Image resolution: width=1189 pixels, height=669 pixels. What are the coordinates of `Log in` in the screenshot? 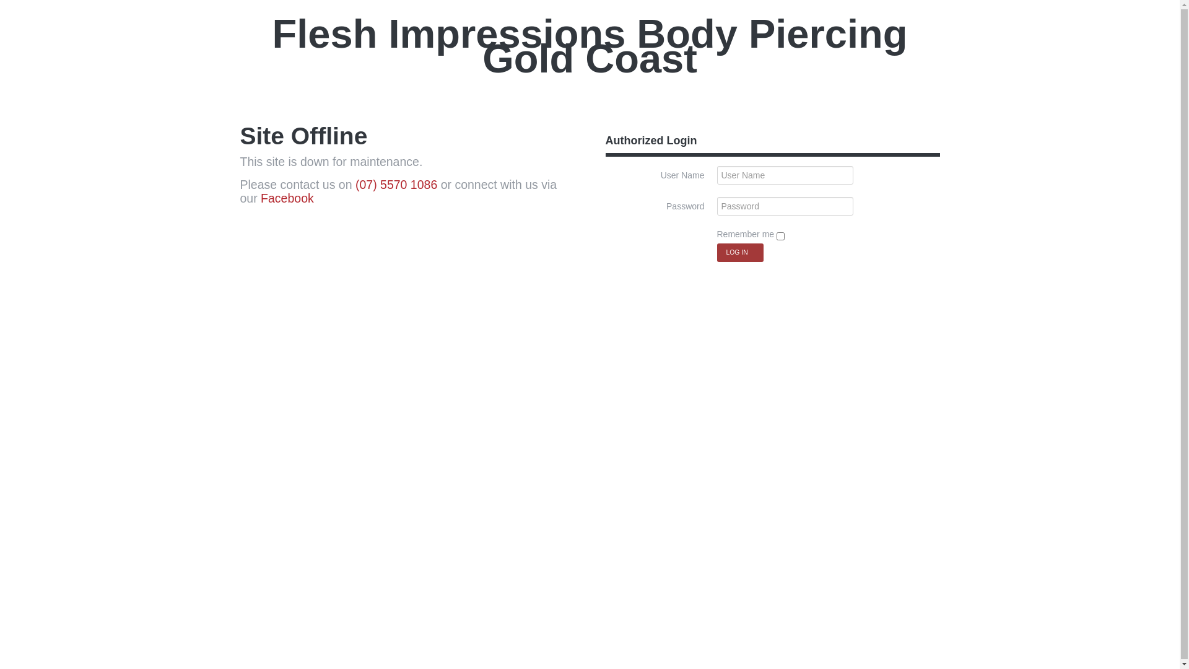 It's located at (741, 253).